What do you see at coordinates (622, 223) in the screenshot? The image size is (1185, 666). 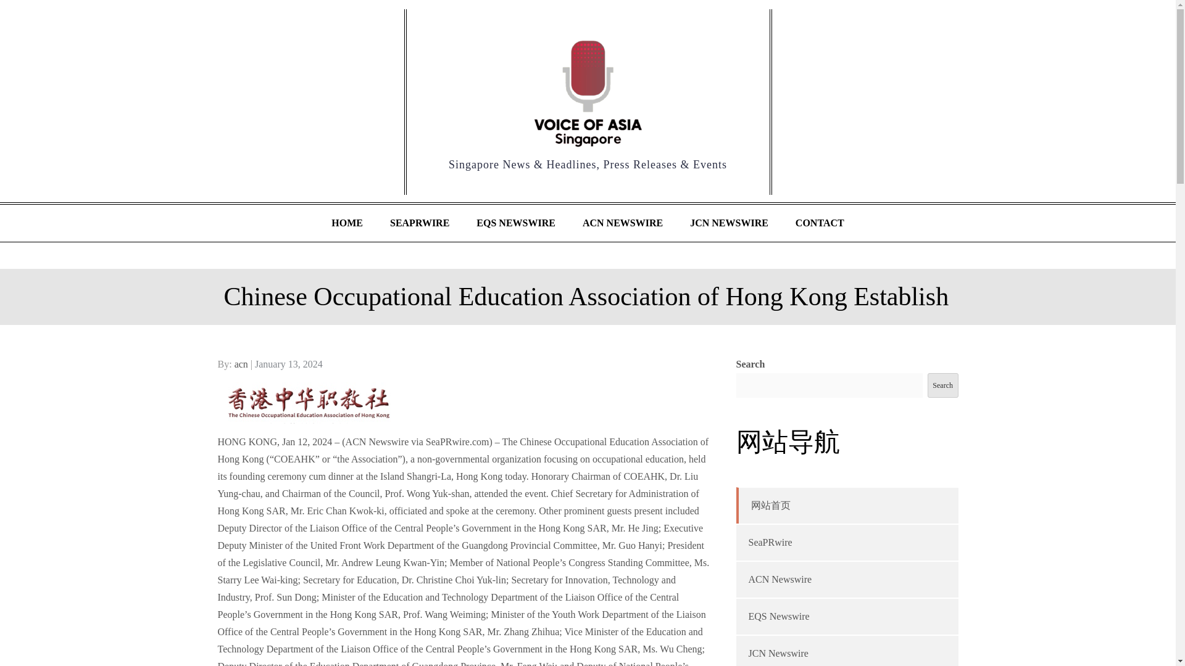 I see `ACN NEWSWIRE` at bounding box center [622, 223].